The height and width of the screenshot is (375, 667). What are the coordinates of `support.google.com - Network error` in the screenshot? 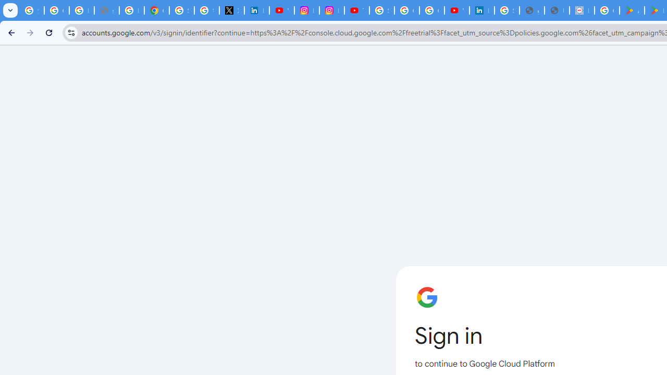 It's located at (106, 10).